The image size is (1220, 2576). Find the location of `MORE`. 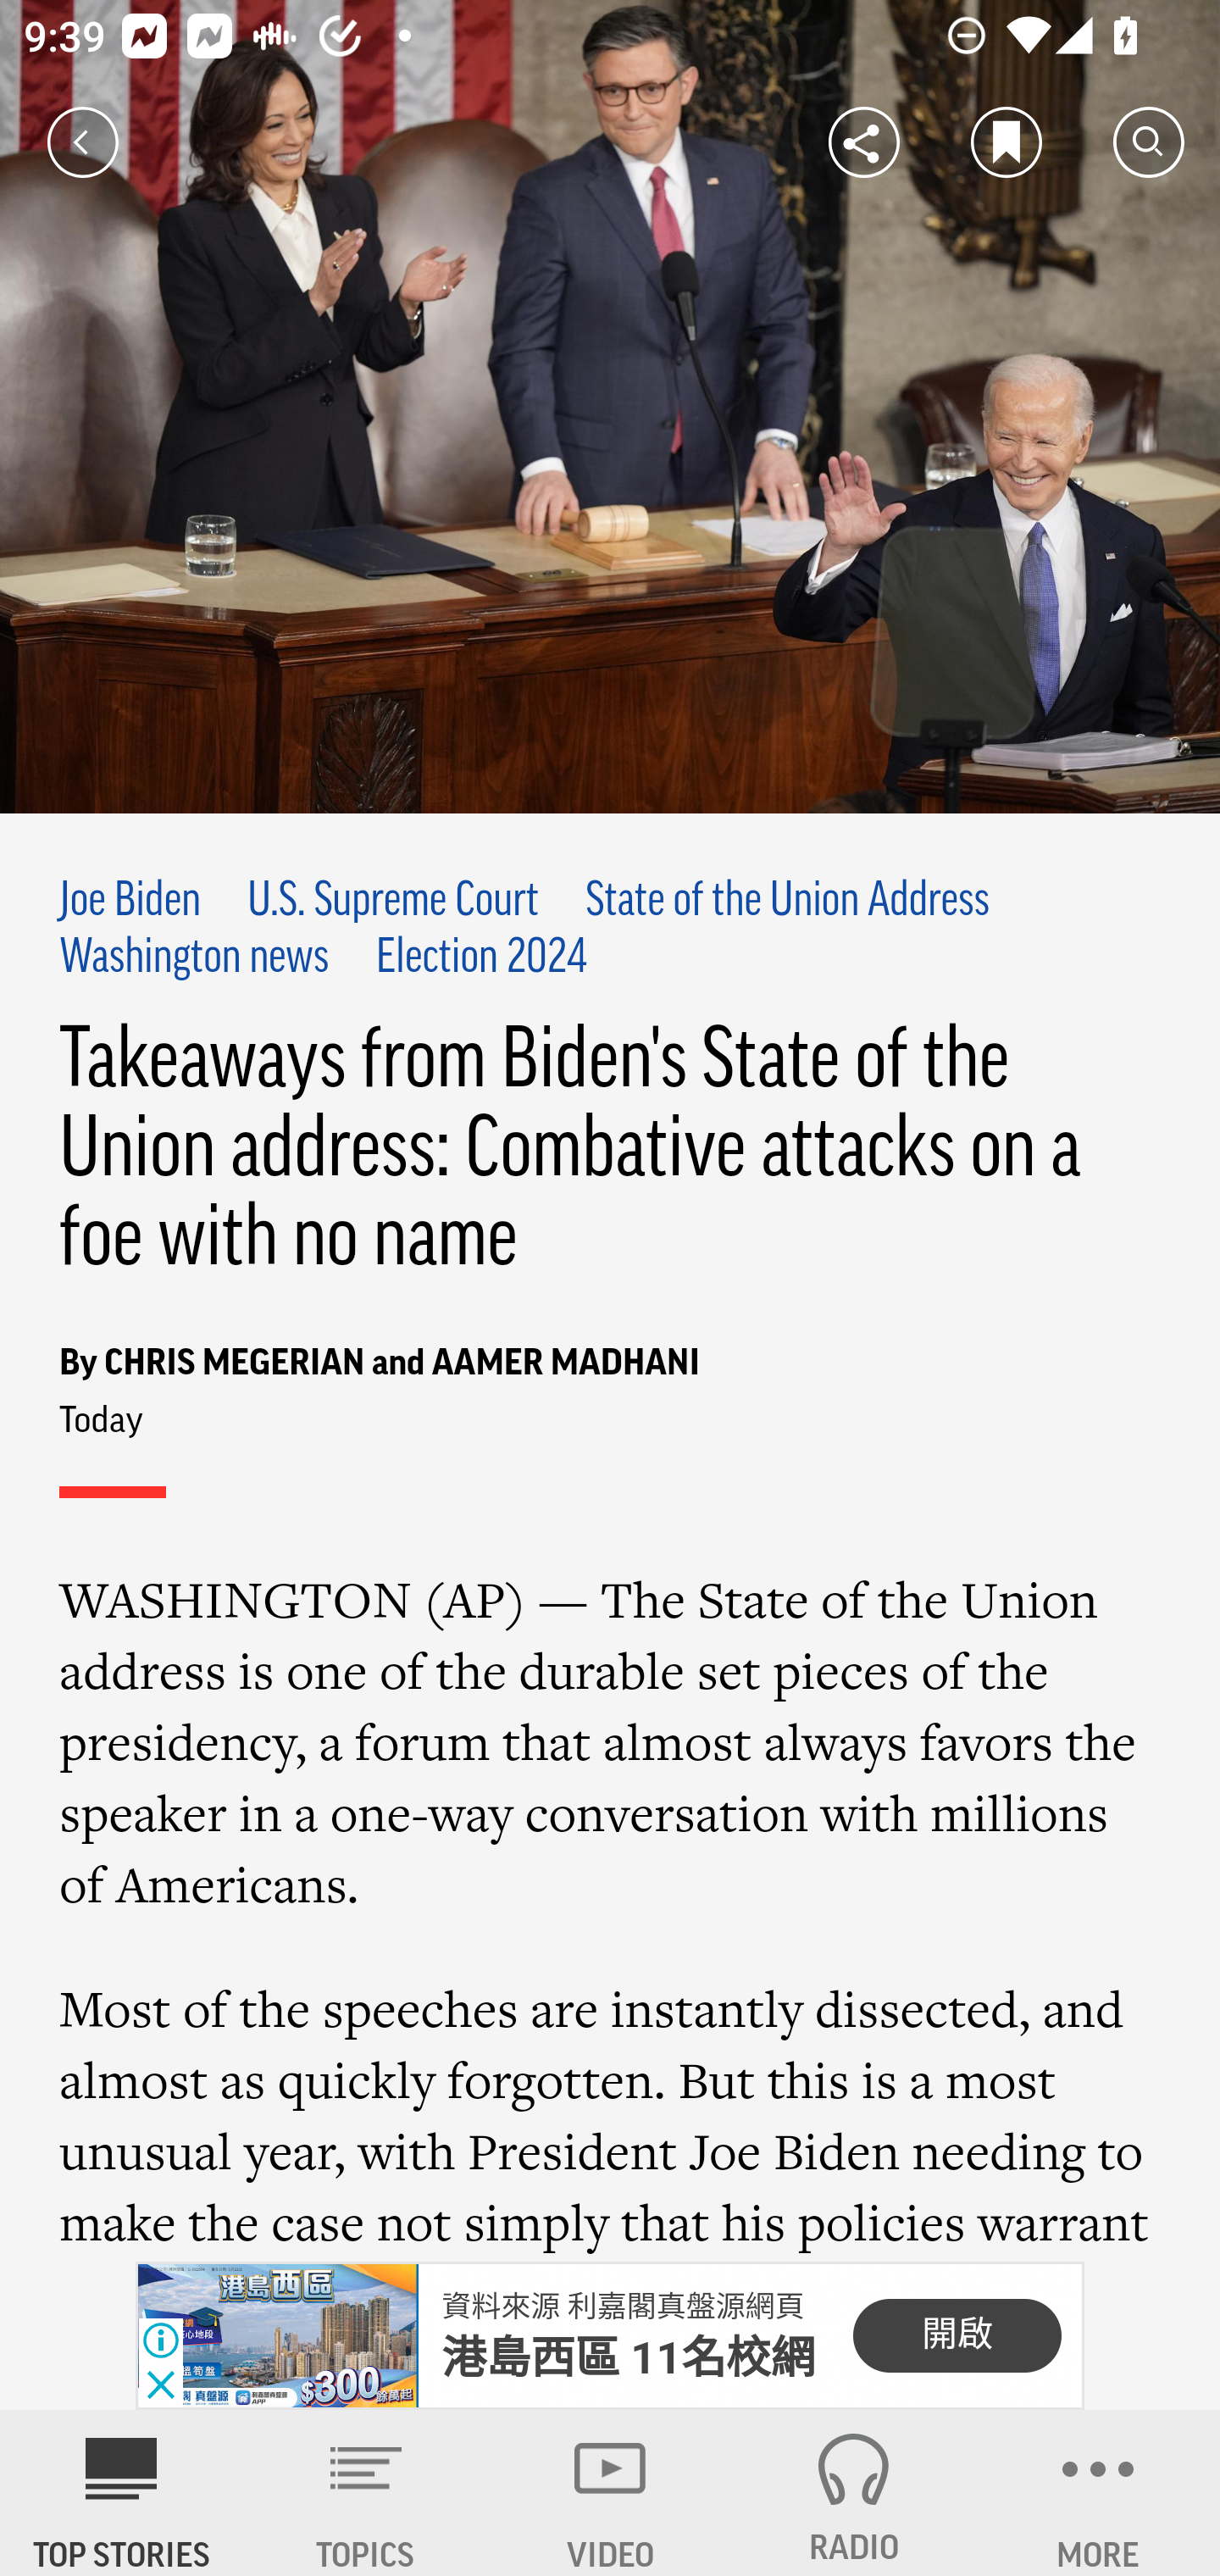

MORE is located at coordinates (1098, 2493).